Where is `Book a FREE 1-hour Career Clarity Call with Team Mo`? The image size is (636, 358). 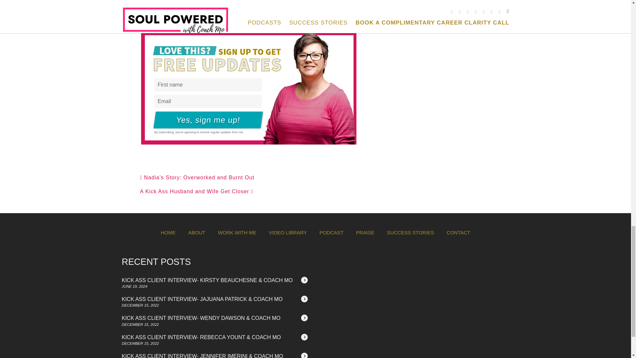
Book a FREE 1-hour Career Clarity Call with Team Mo is located at coordinates (228, 20).